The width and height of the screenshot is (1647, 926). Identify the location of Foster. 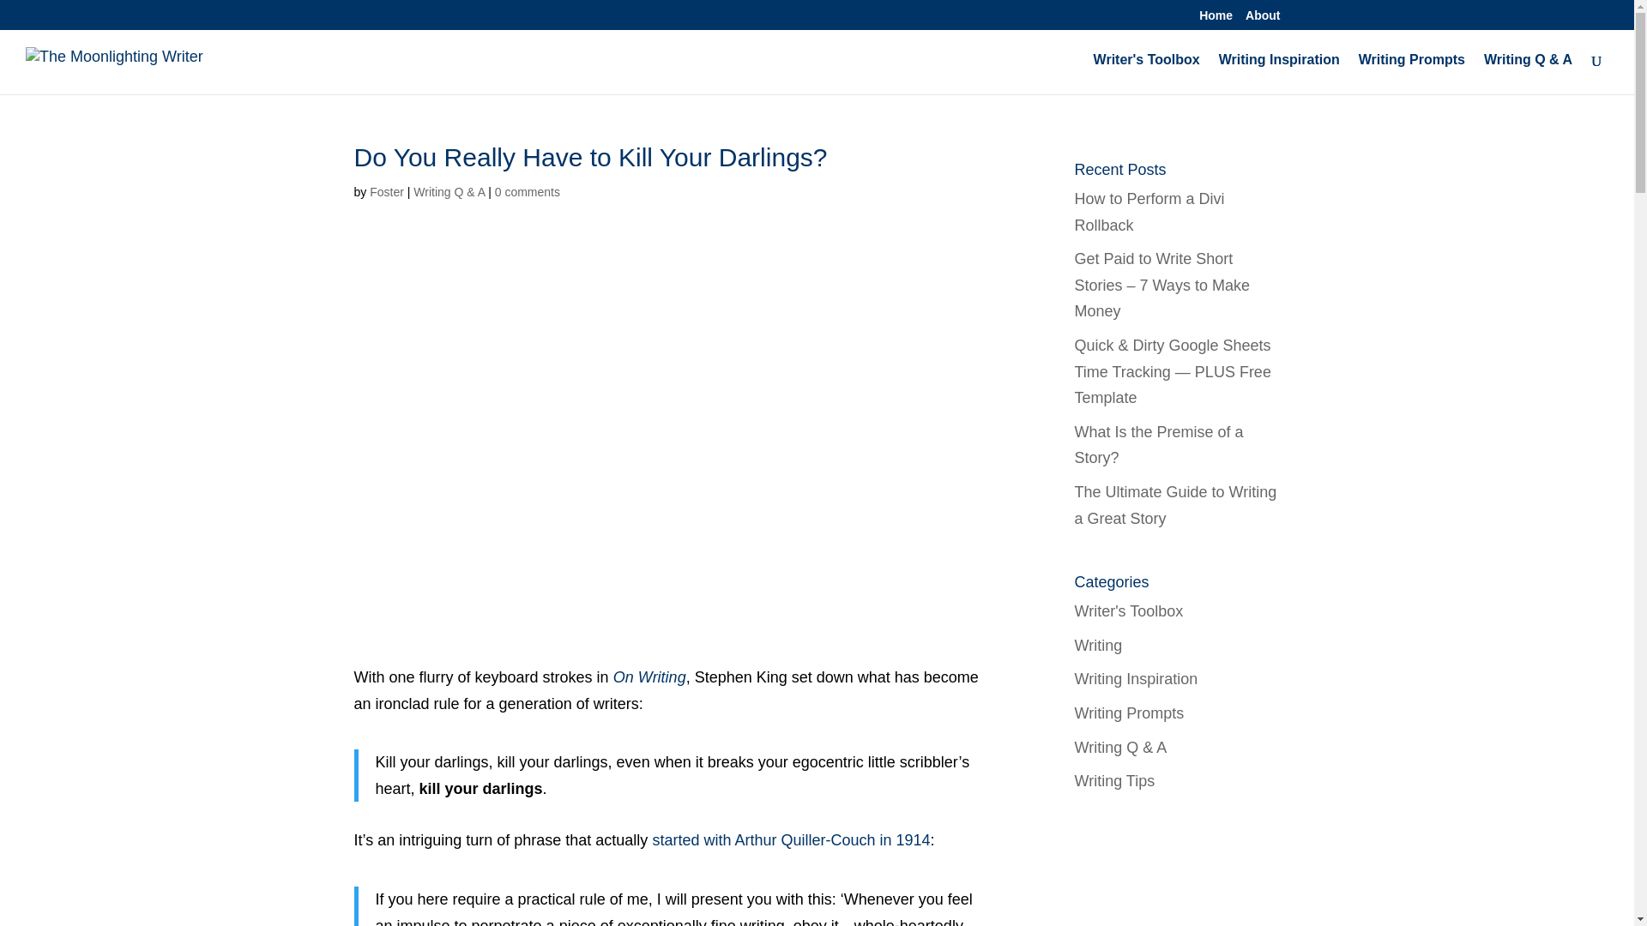
(386, 192).